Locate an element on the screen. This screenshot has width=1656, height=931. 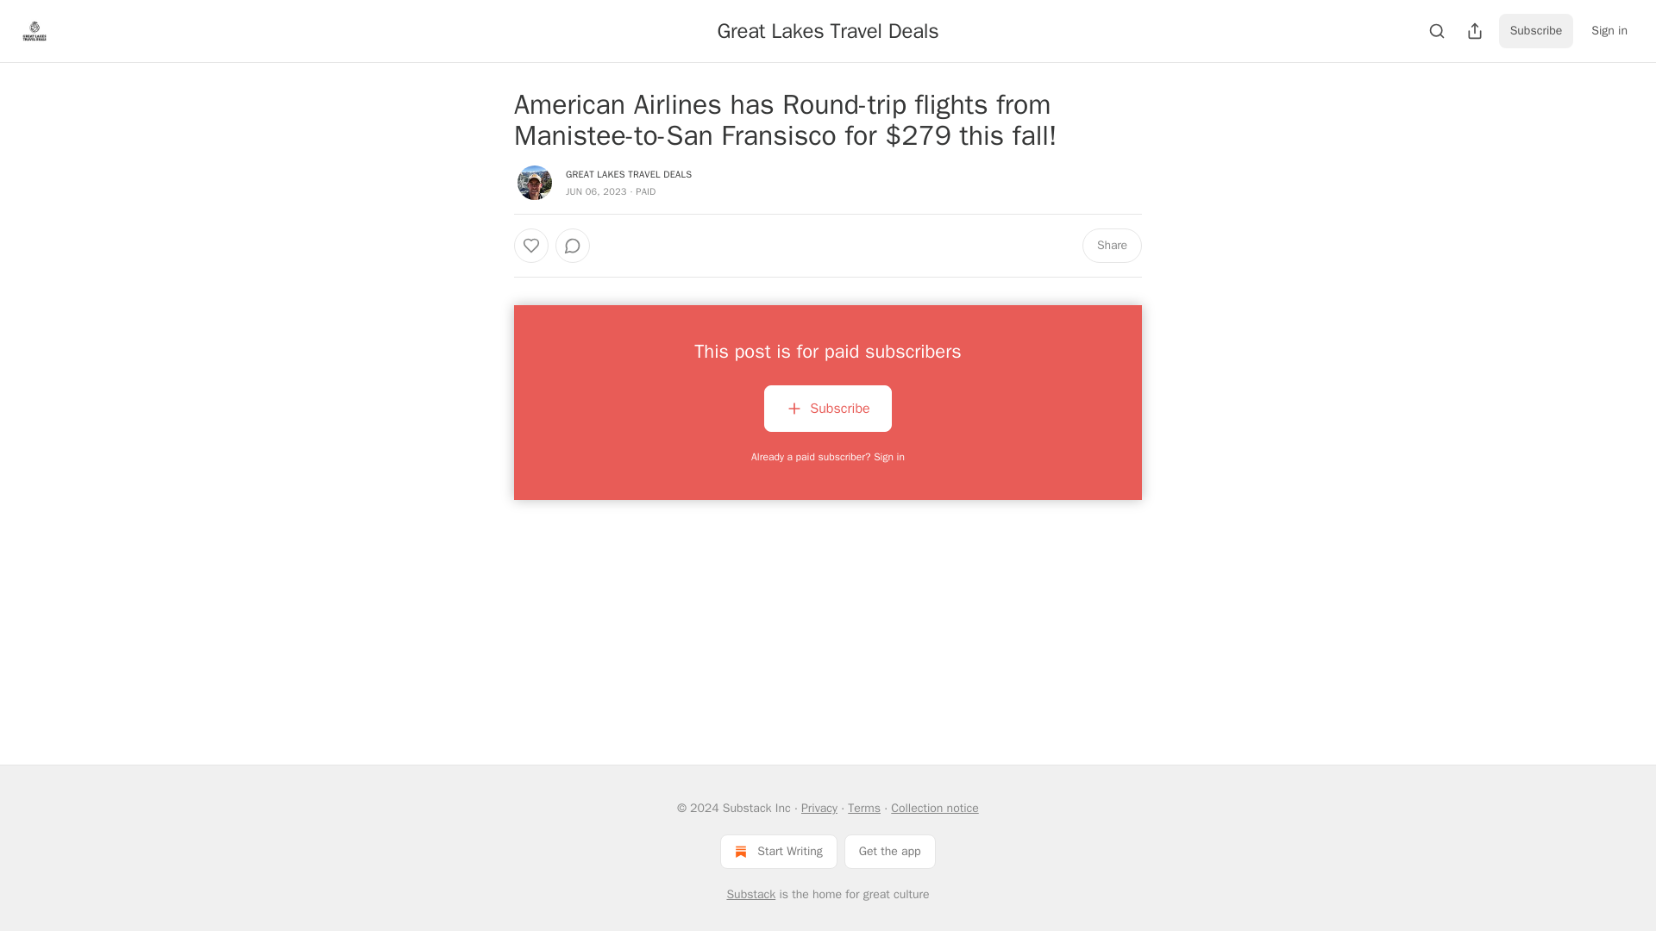
Privacy is located at coordinates (819, 808).